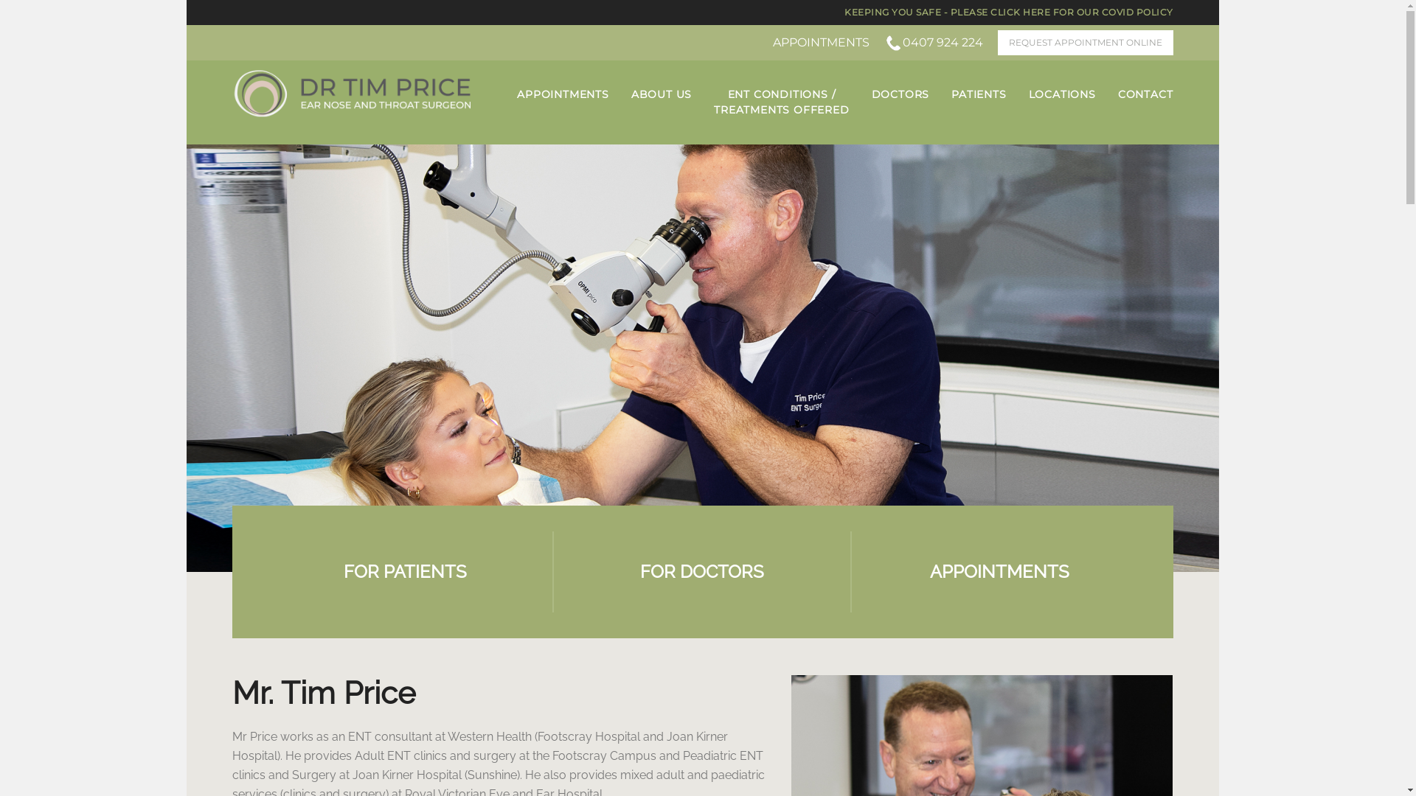  Describe the element at coordinates (901, 94) in the screenshot. I see `DOCTORS` at that location.